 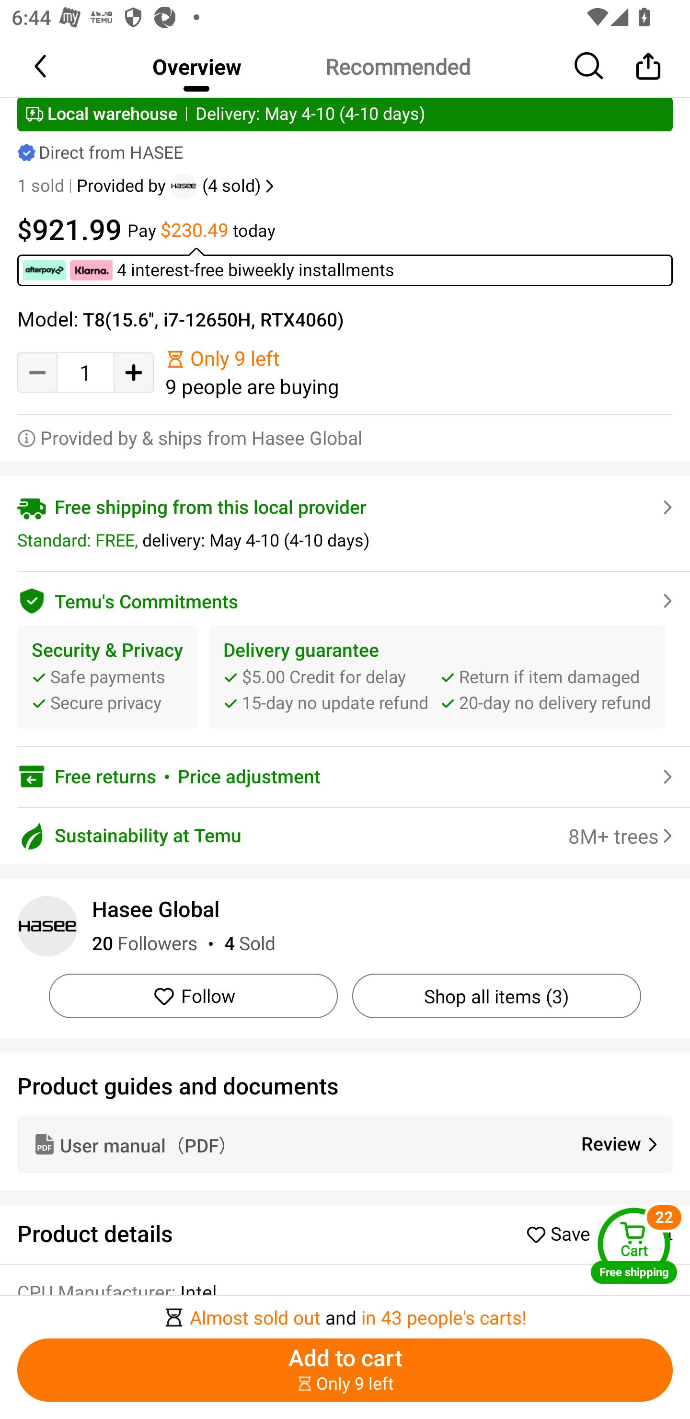 What do you see at coordinates (196, 66) in the screenshot?
I see `Overview` at bounding box center [196, 66].